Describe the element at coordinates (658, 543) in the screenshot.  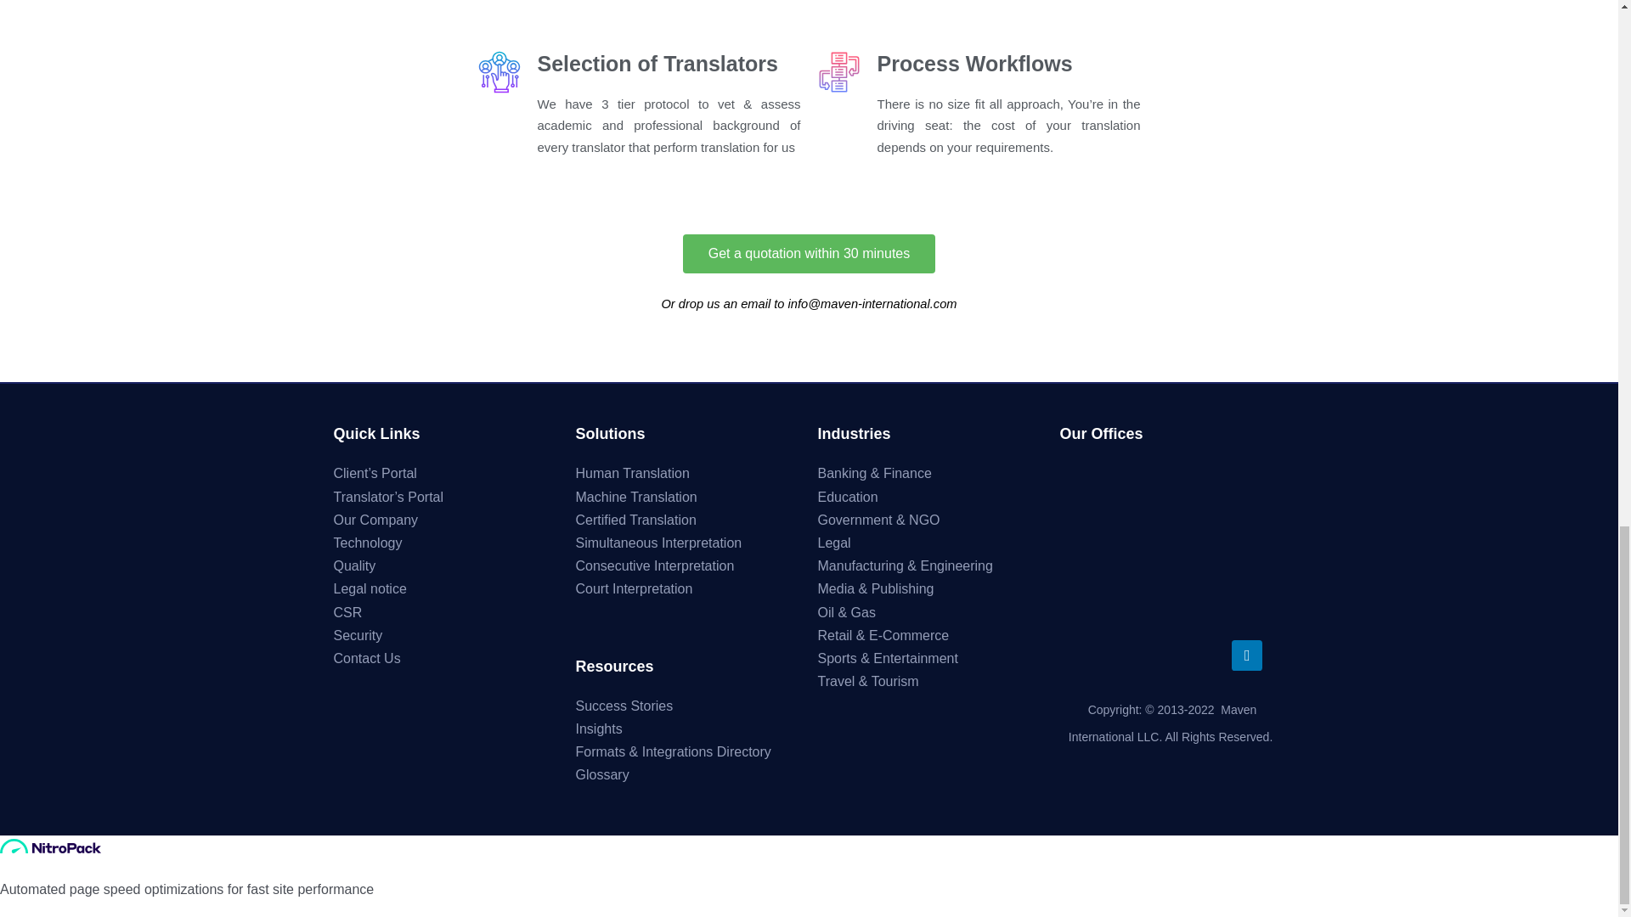
I see `Simultaneous Interpretation` at that location.